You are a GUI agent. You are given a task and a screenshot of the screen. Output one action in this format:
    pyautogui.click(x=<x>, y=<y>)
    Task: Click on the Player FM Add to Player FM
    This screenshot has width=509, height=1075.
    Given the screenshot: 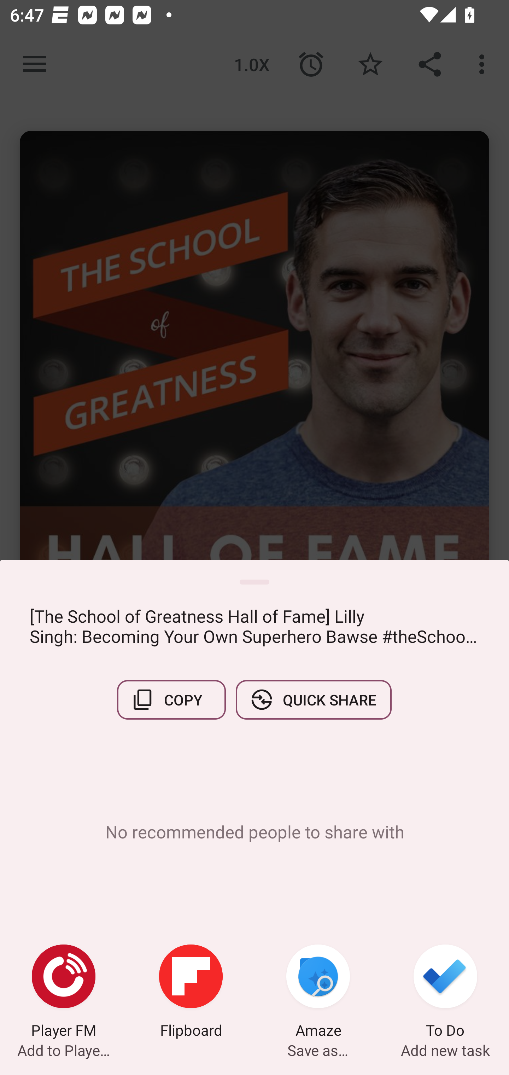 What is the action you would take?
    pyautogui.click(x=64, y=993)
    